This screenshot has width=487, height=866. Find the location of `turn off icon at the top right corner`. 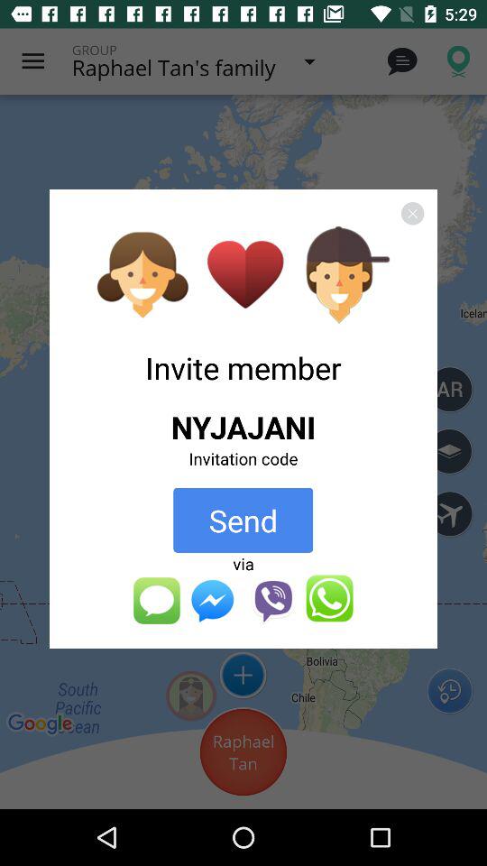

turn off icon at the top right corner is located at coordinates (412, 213).